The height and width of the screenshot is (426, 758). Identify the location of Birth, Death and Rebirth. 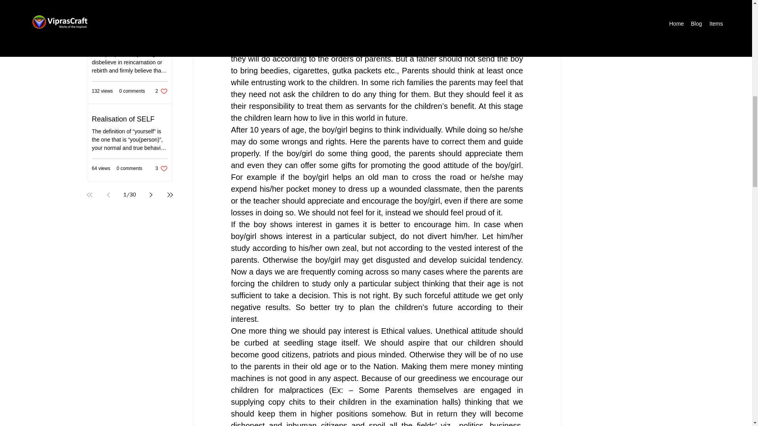
(129, 42).